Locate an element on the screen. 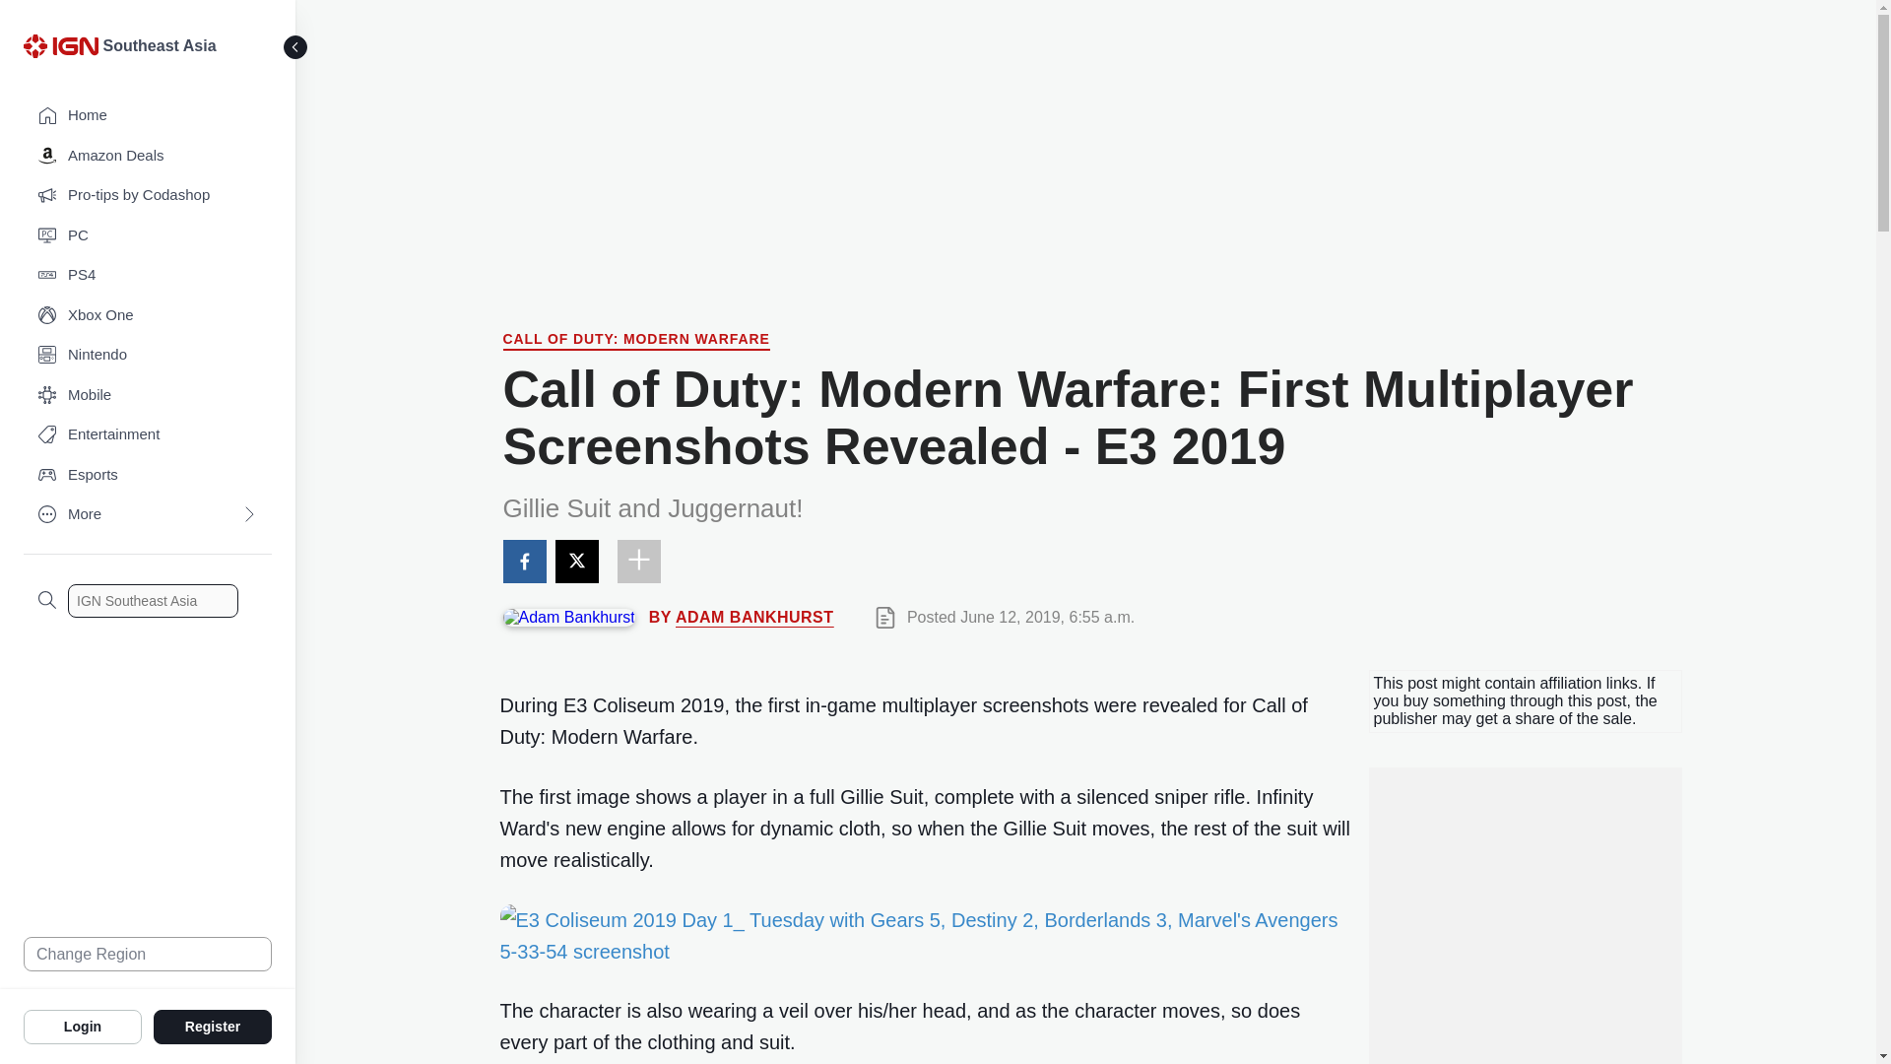 This screenshot has height=1064, width=1891. Xbox One is located at coordinates (148, 315).